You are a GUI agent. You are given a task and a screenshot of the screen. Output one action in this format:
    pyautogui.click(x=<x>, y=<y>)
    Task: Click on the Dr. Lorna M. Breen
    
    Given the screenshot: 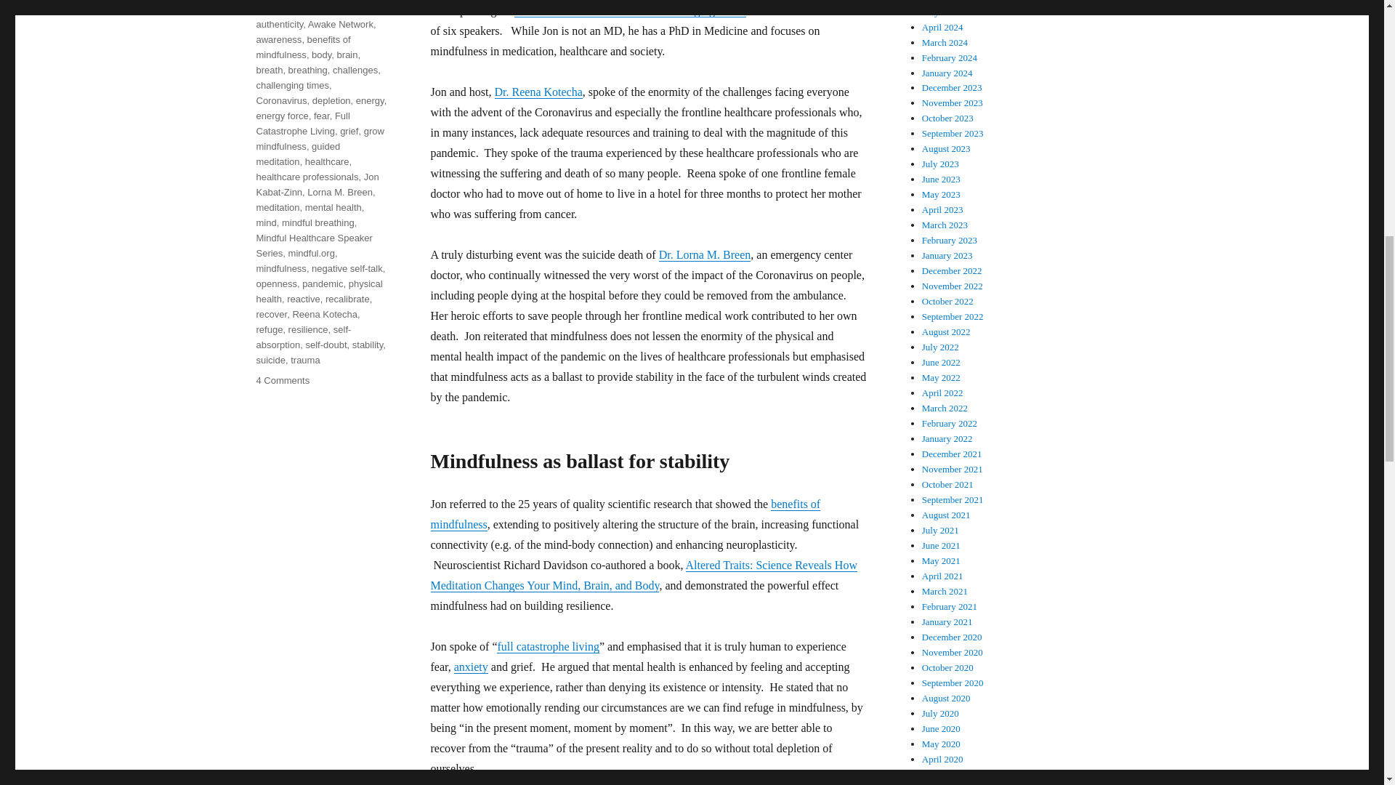 What is the action you would take?
    pyautogui.click(x=705, y=254)
    